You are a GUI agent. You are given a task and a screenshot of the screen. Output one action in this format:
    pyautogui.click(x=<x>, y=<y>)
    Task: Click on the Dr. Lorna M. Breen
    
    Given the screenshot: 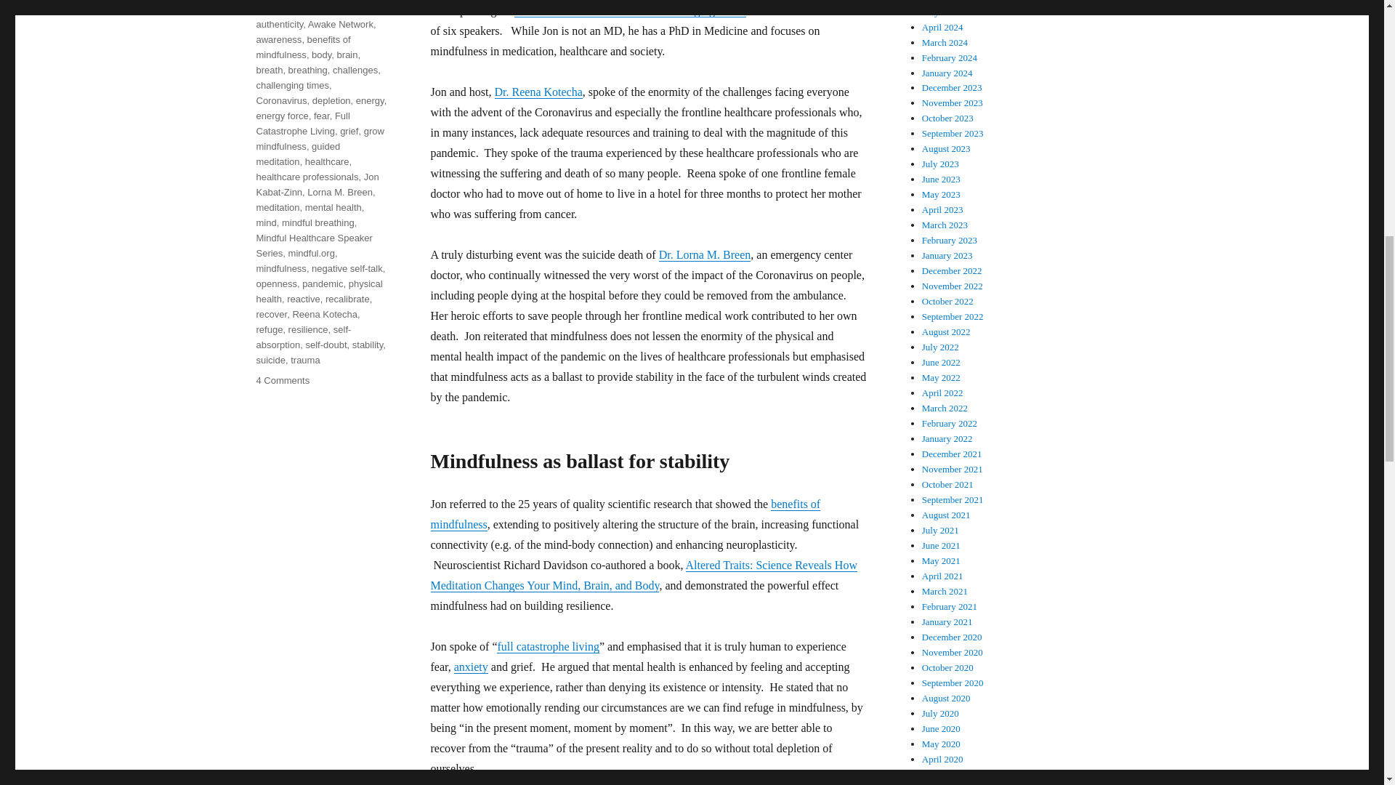 What is the action you would take?
    pyautogui.click(x=705, y=254)
    